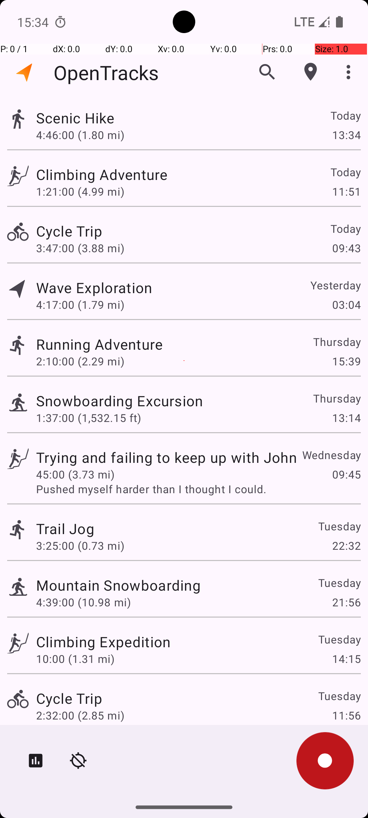  What do you see at coordinates (346, 248) in the screenshot?
I see `09:43` at bounding box center [346, 248].